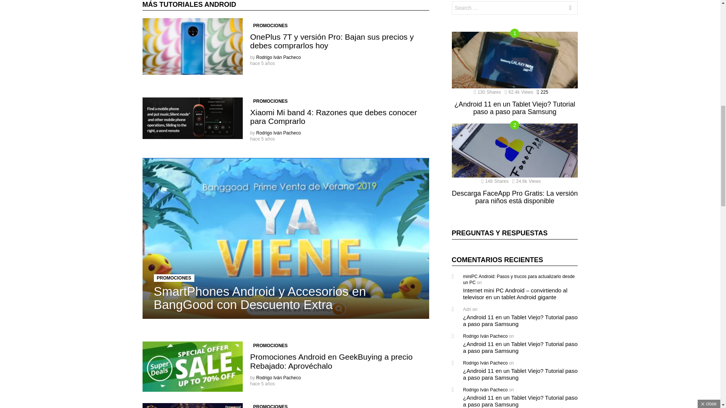  Describe the element at coordinates (173, 278) in the screenshot. I see `PROMOCIONES` at that location.